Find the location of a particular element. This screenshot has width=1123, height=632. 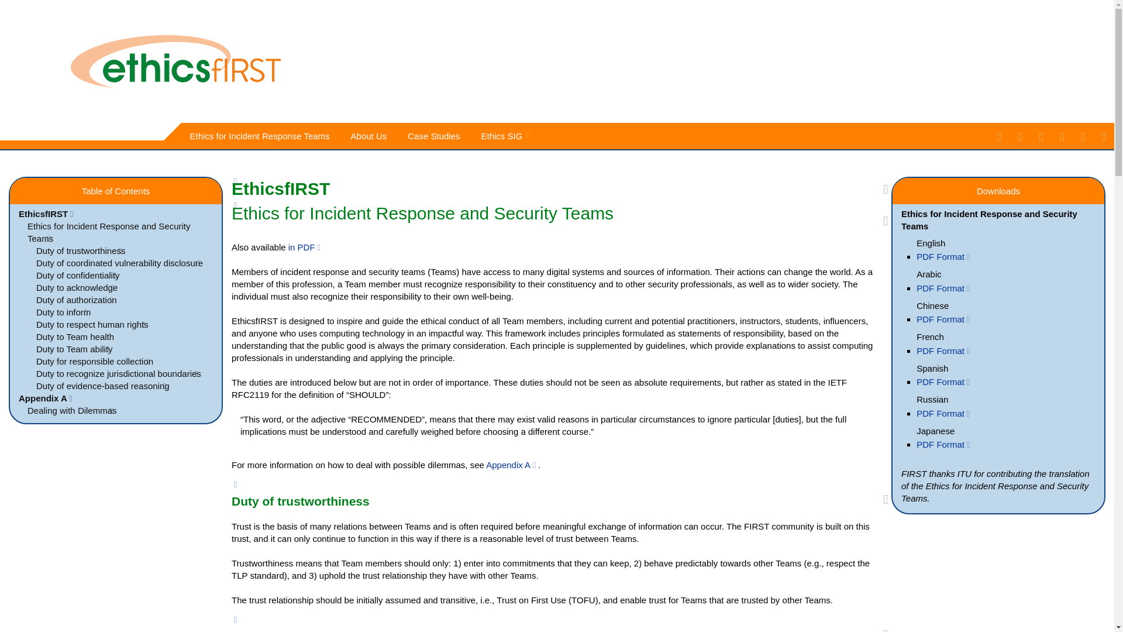

Arabic is located at coordinates (921, 274).